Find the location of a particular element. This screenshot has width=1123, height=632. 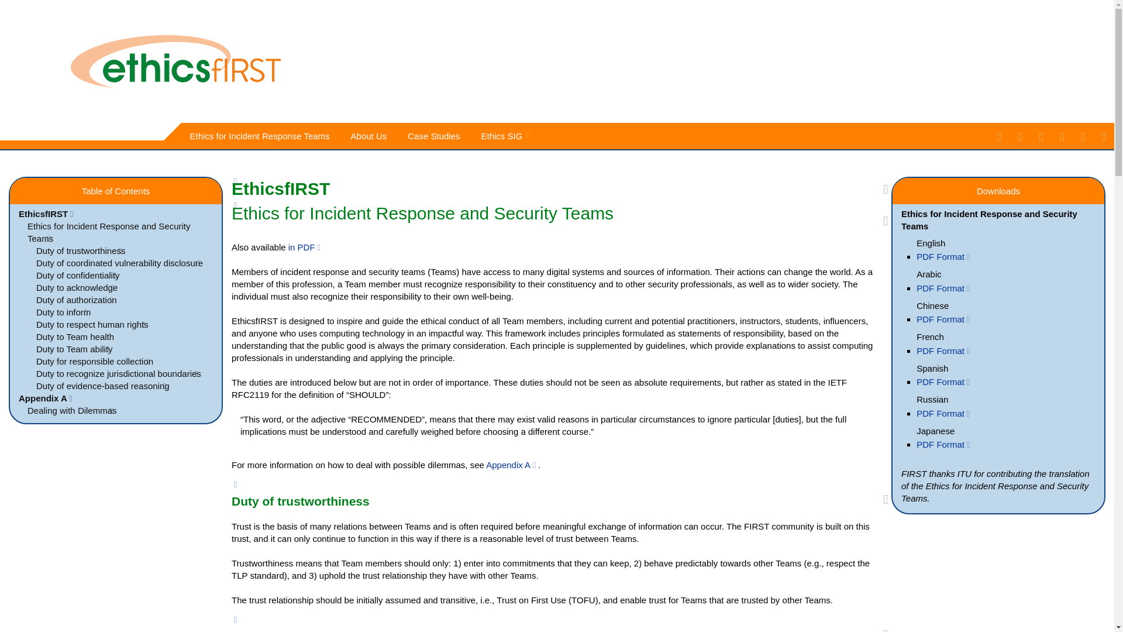

Arabic is located at coordinates (921, 274).